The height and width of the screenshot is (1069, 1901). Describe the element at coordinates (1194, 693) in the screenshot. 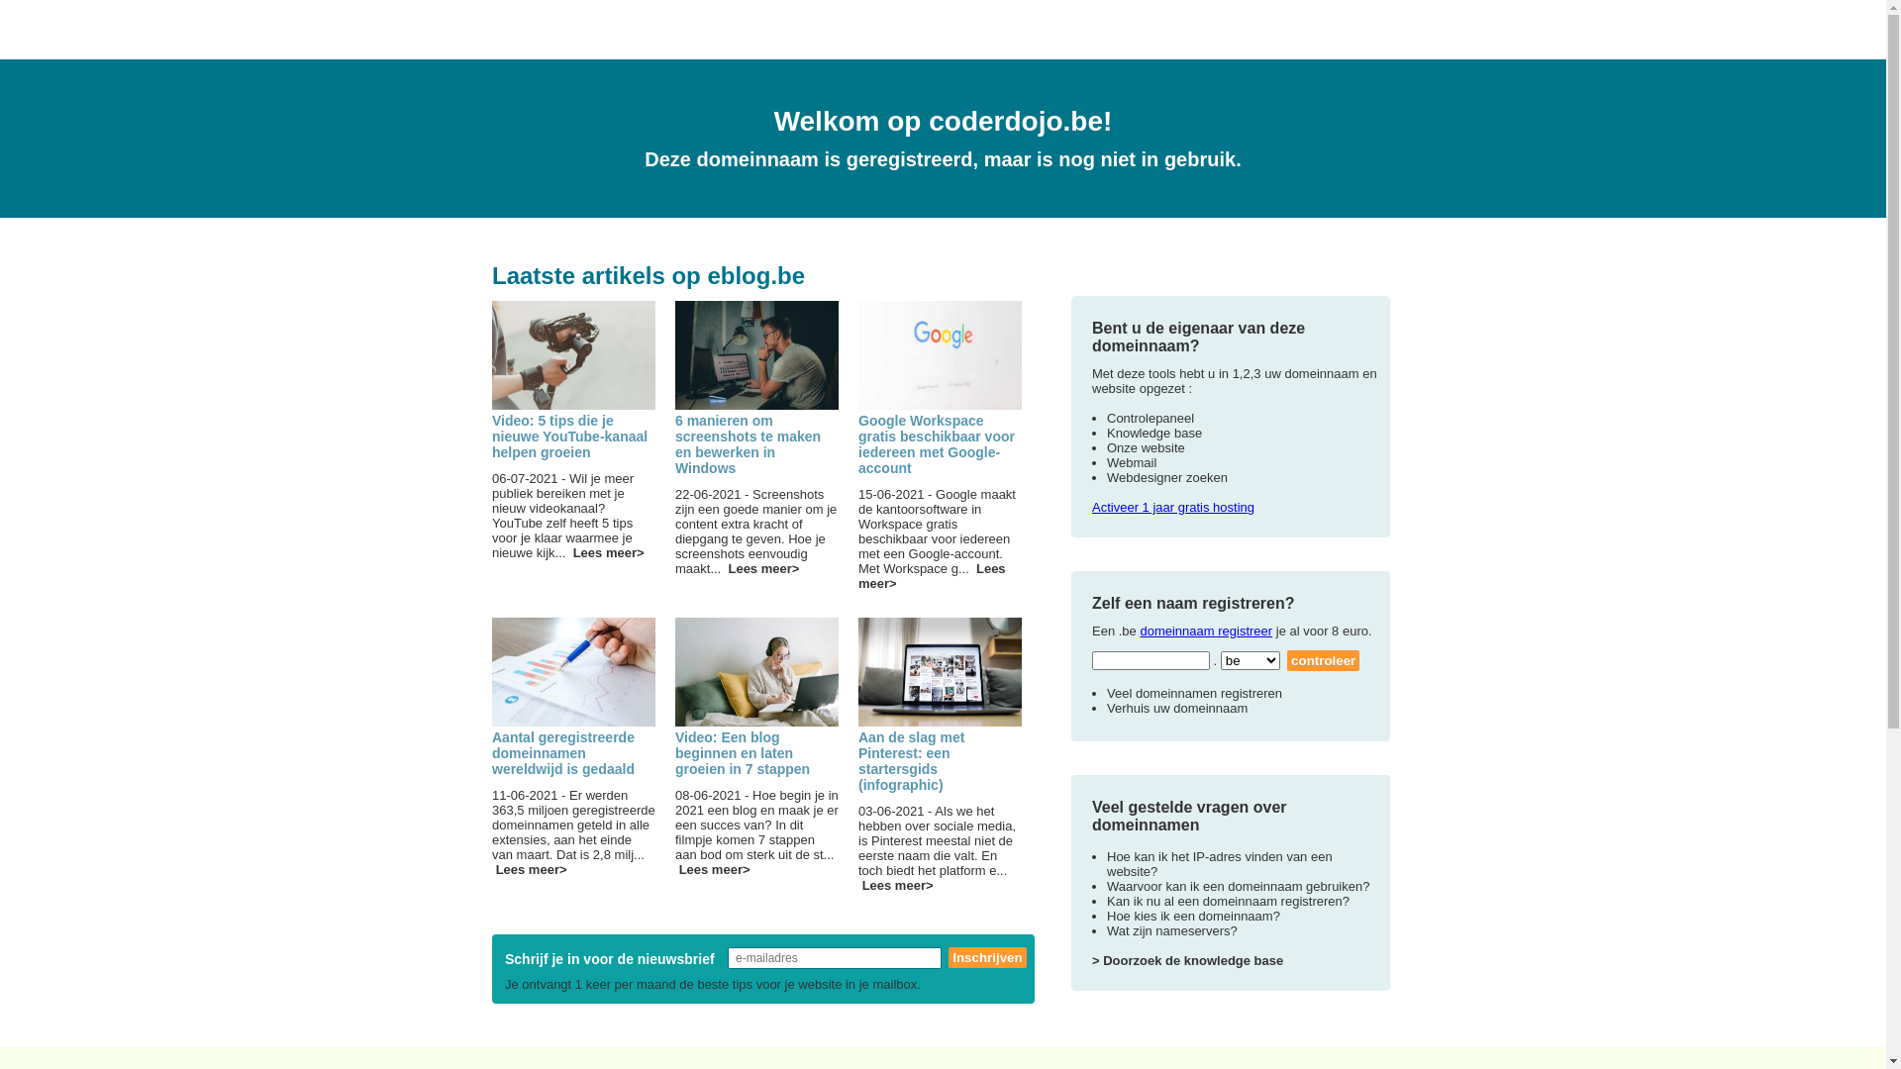

I see `Veel domeinnamen registreren` at that location.